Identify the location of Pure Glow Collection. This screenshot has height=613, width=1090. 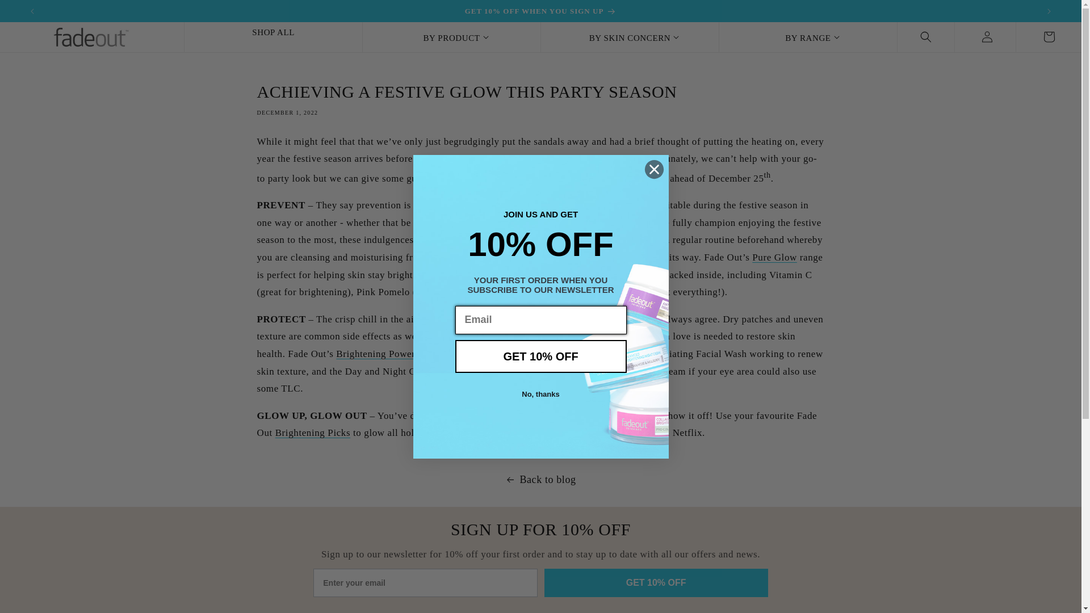
(774, 257).